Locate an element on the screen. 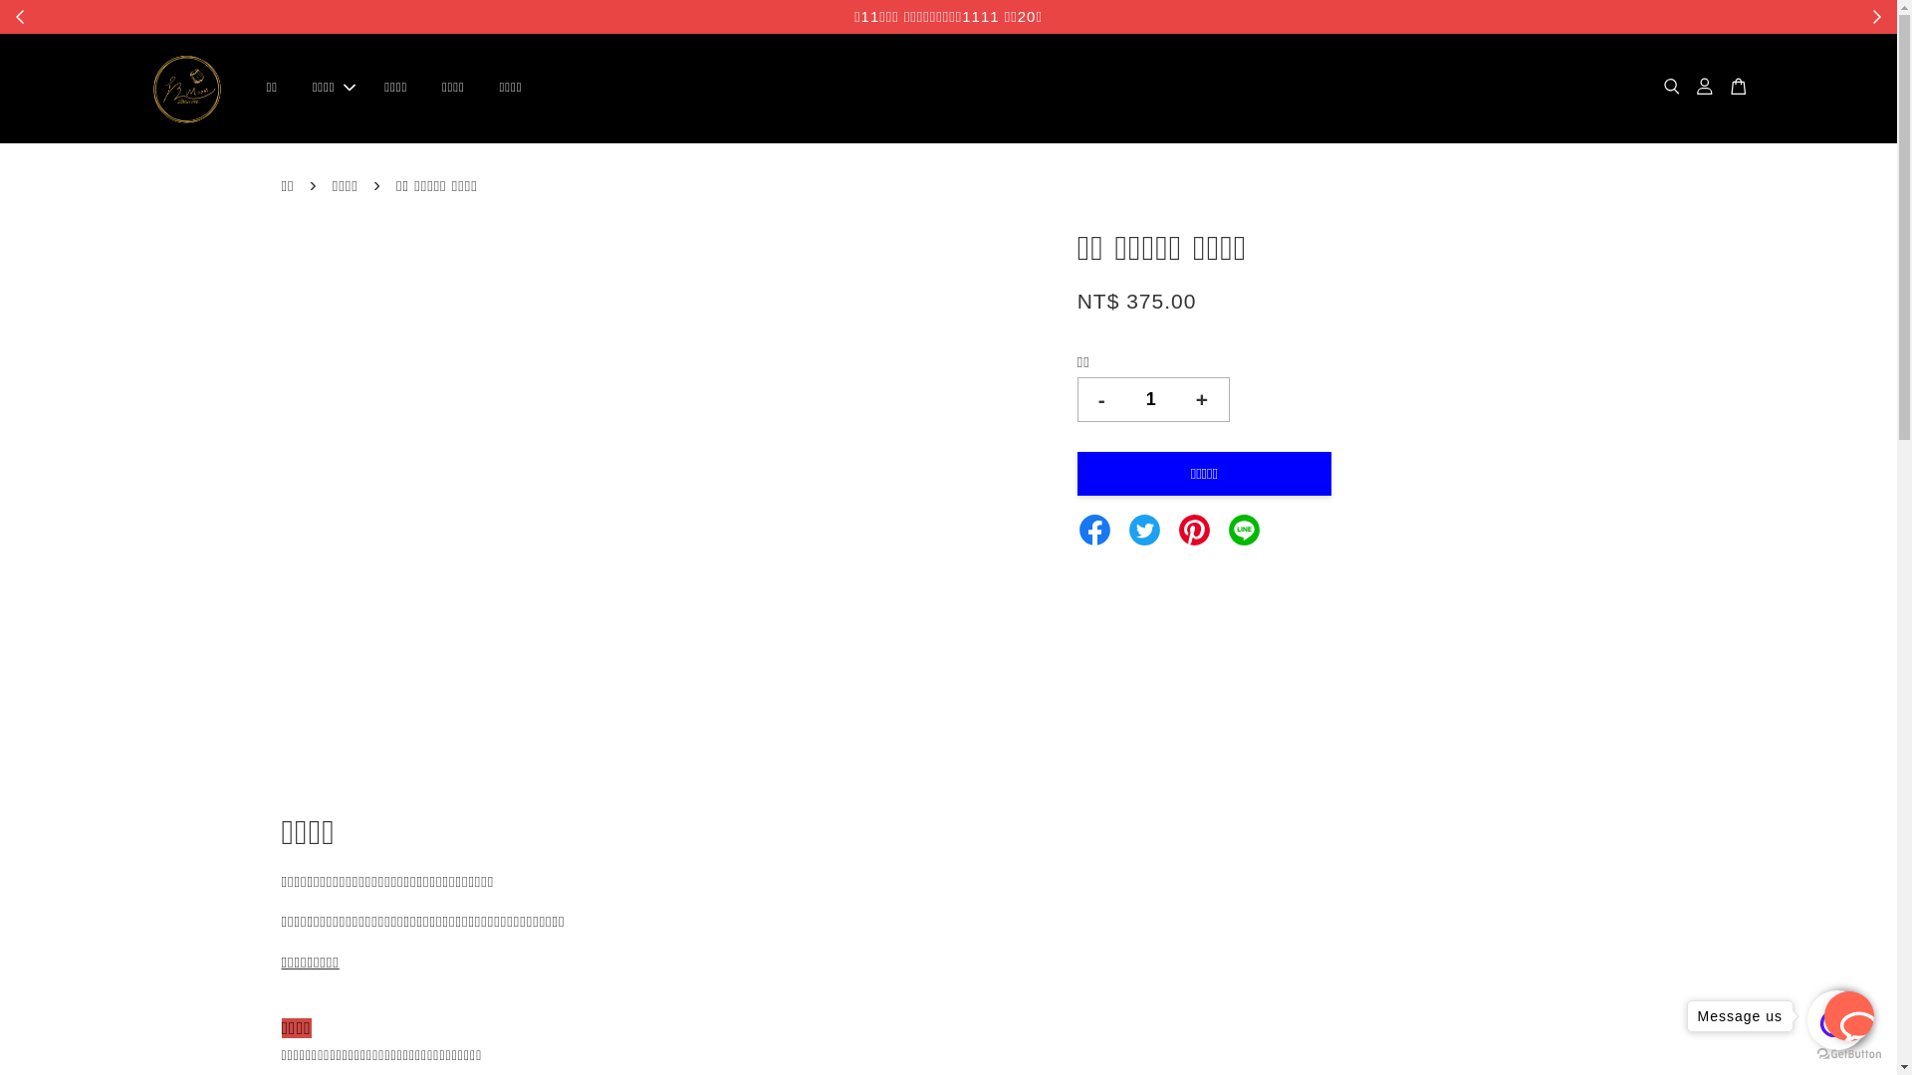 The width and height of the screenshot is (1912, 1075). LINE is located at coordinates (1245, 528).